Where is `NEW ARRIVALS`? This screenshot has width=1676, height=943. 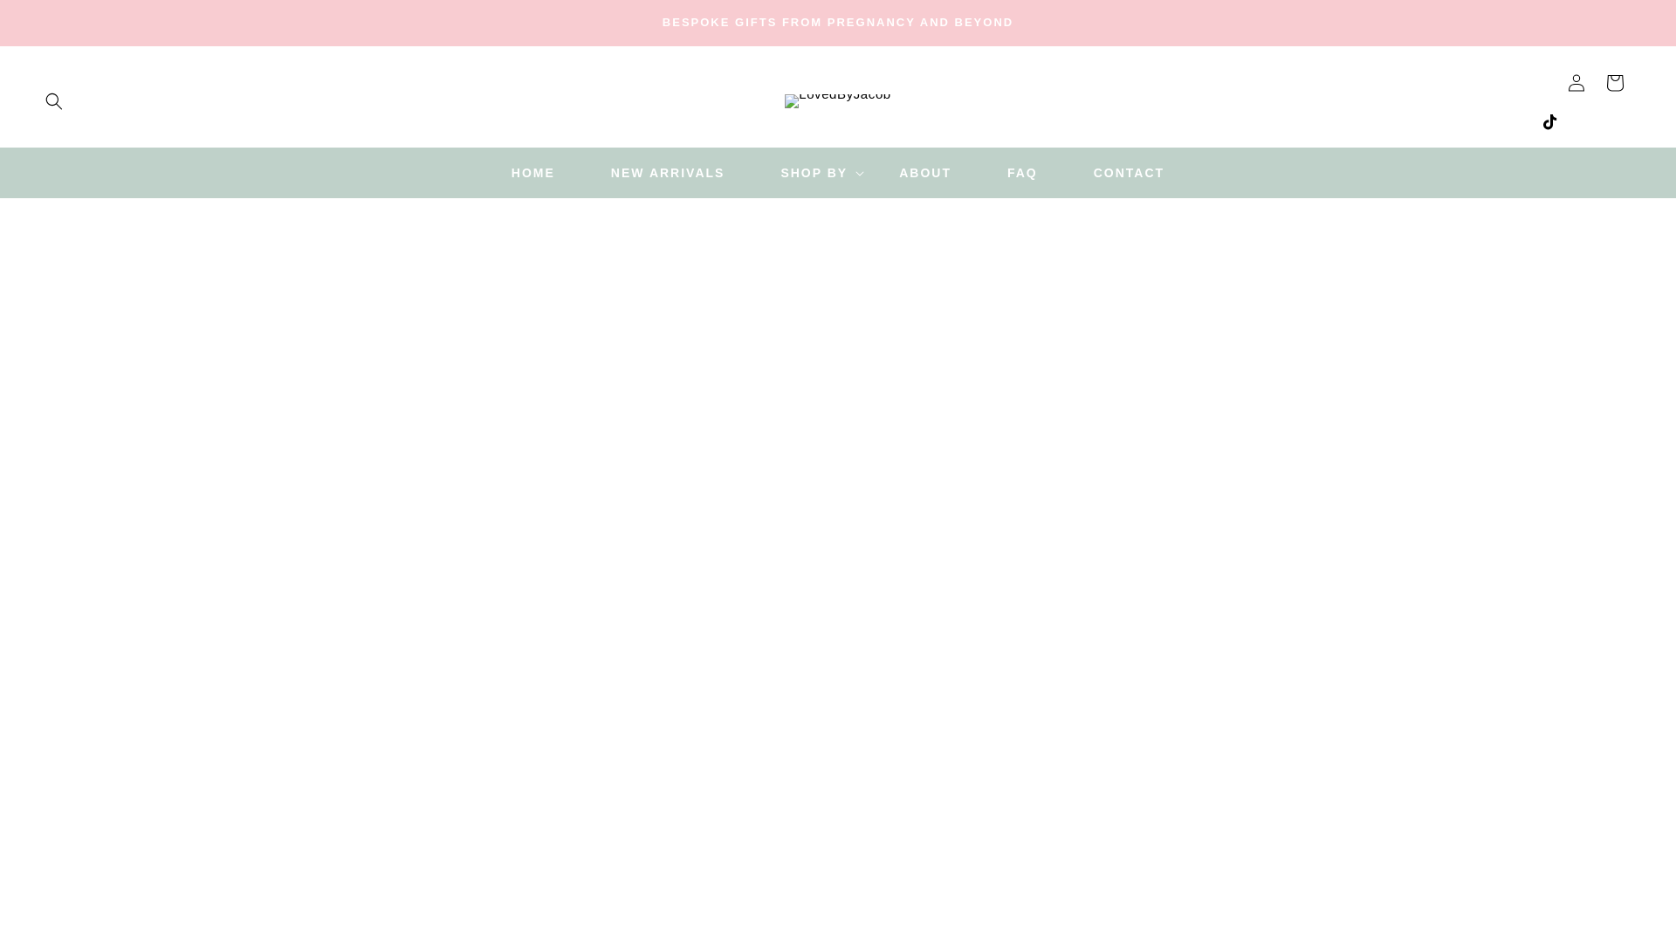
NEW ARRIVALS is located at coordinates (668, 173).